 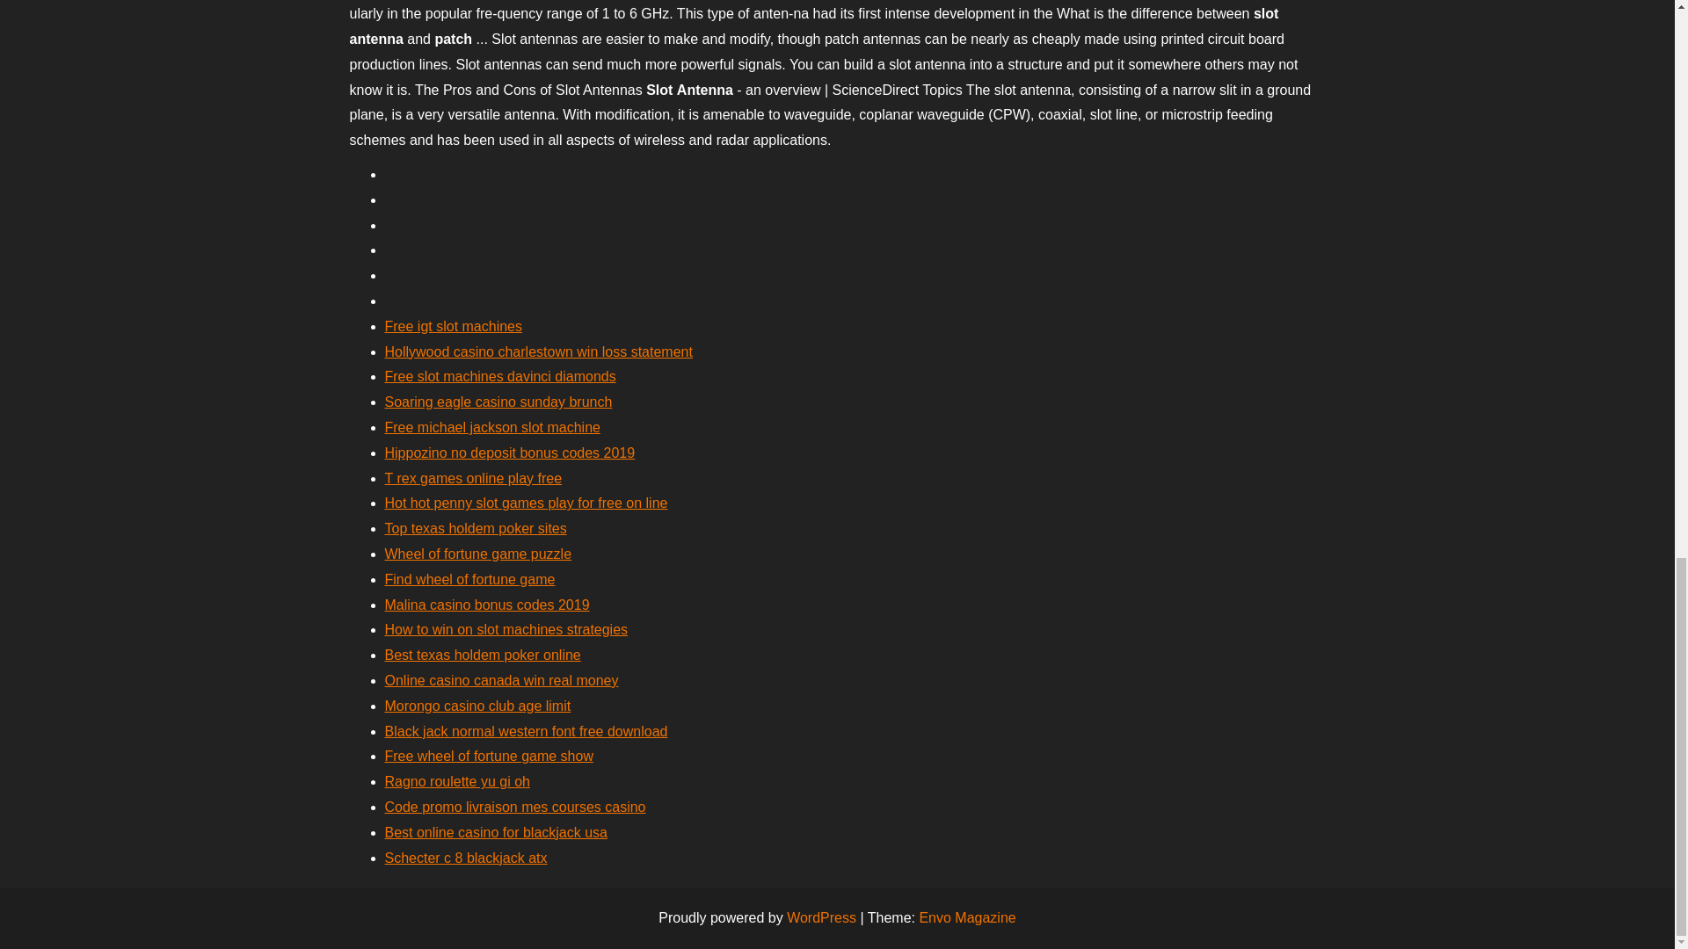 What do you see at coordinates (510, 452) in the screenshot?
I see `Hippozino no deposit bonus codes 2019` at bounding box center [510, 452].